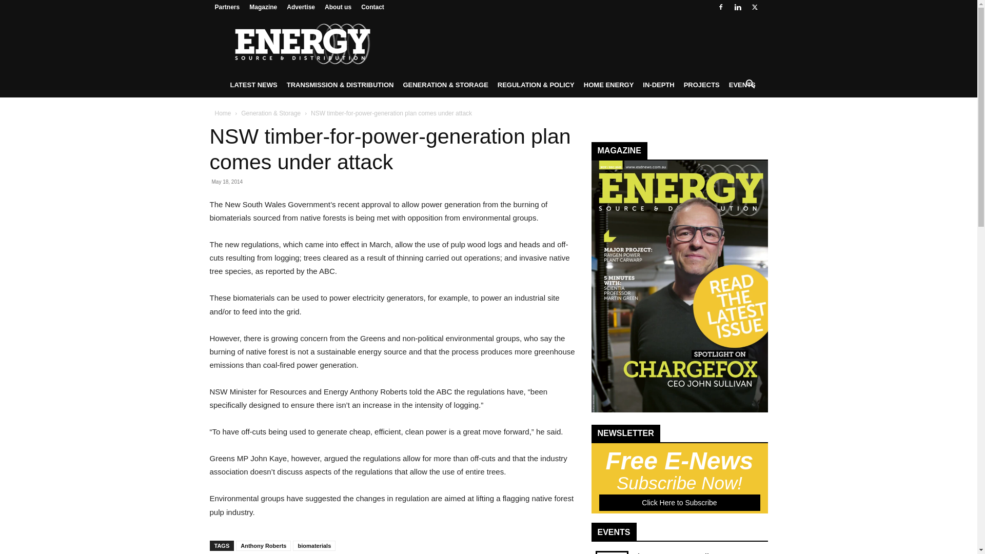 The image size is (985, 554). Describe the element at coordinates (734, 126) in the screenshot. I see `Search` at that location.